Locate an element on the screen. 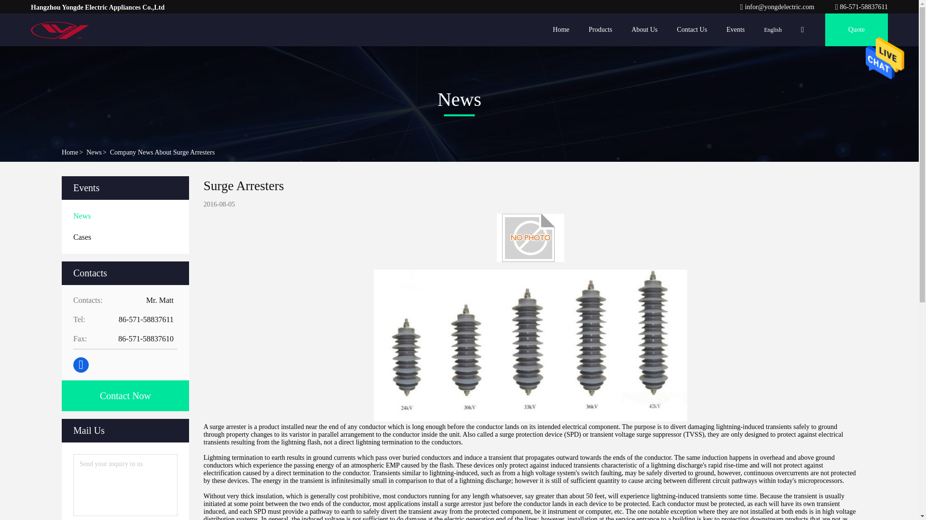 Image resolution: width=926 pixels, height=520 pixels. Contact Us is located at coordinates (692, 30).